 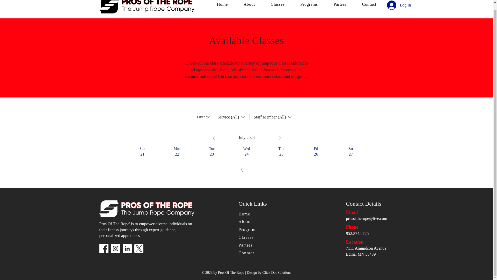 I want to click on About, so click(x=255, y=222).